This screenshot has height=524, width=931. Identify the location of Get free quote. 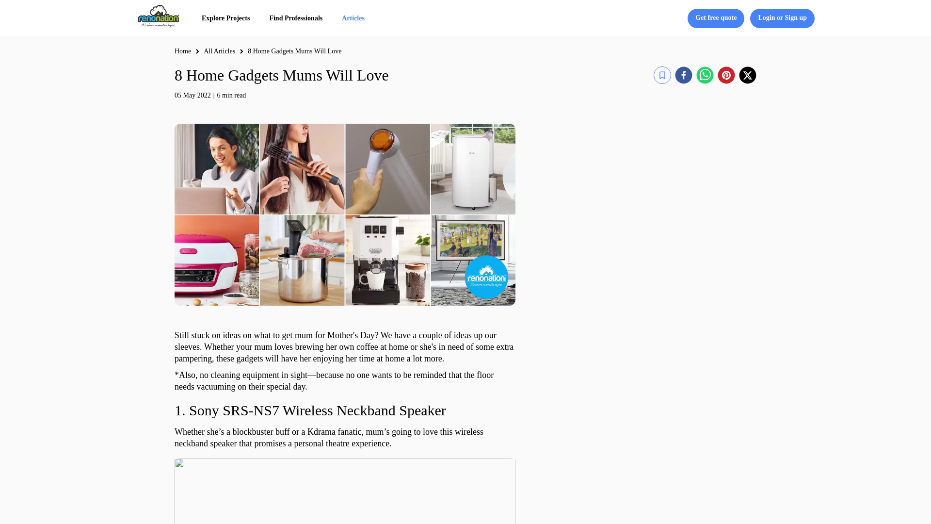
(716, 18).